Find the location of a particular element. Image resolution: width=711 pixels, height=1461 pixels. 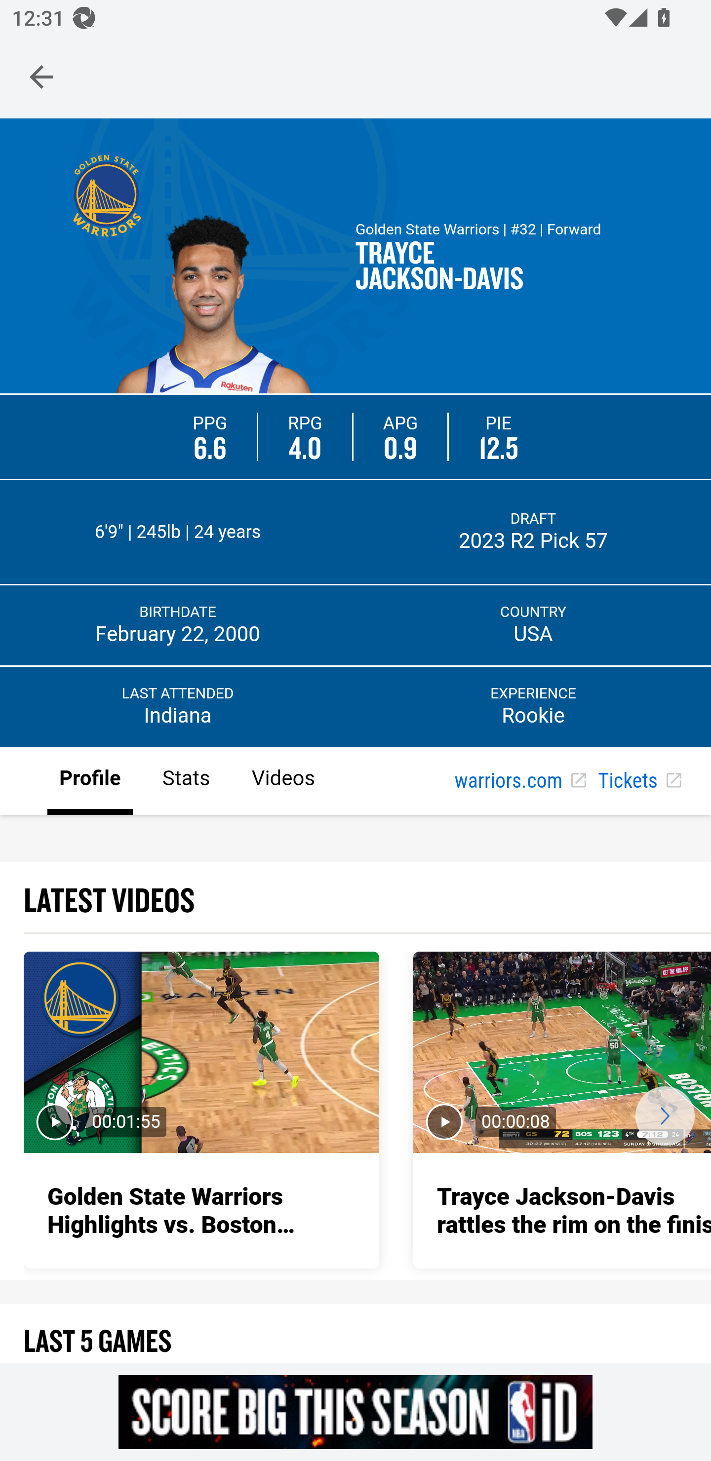

Carousel Button is located at coordinates (665, 1115).